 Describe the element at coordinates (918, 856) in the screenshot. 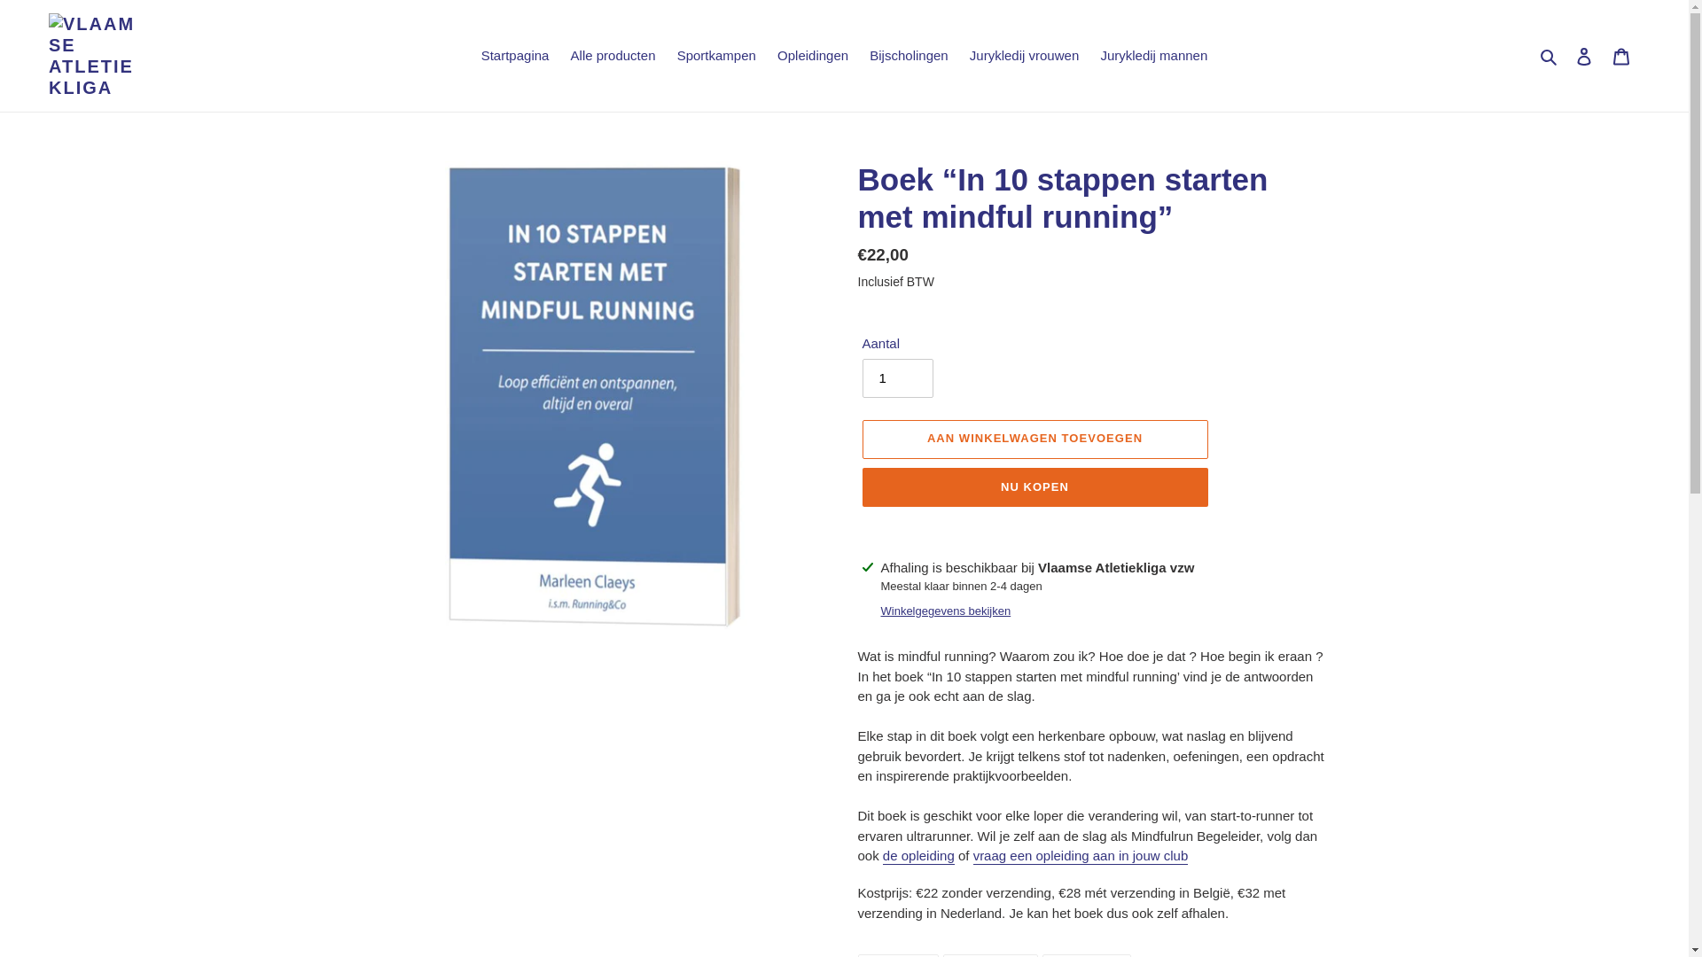

I see `de opleiding` at that location.